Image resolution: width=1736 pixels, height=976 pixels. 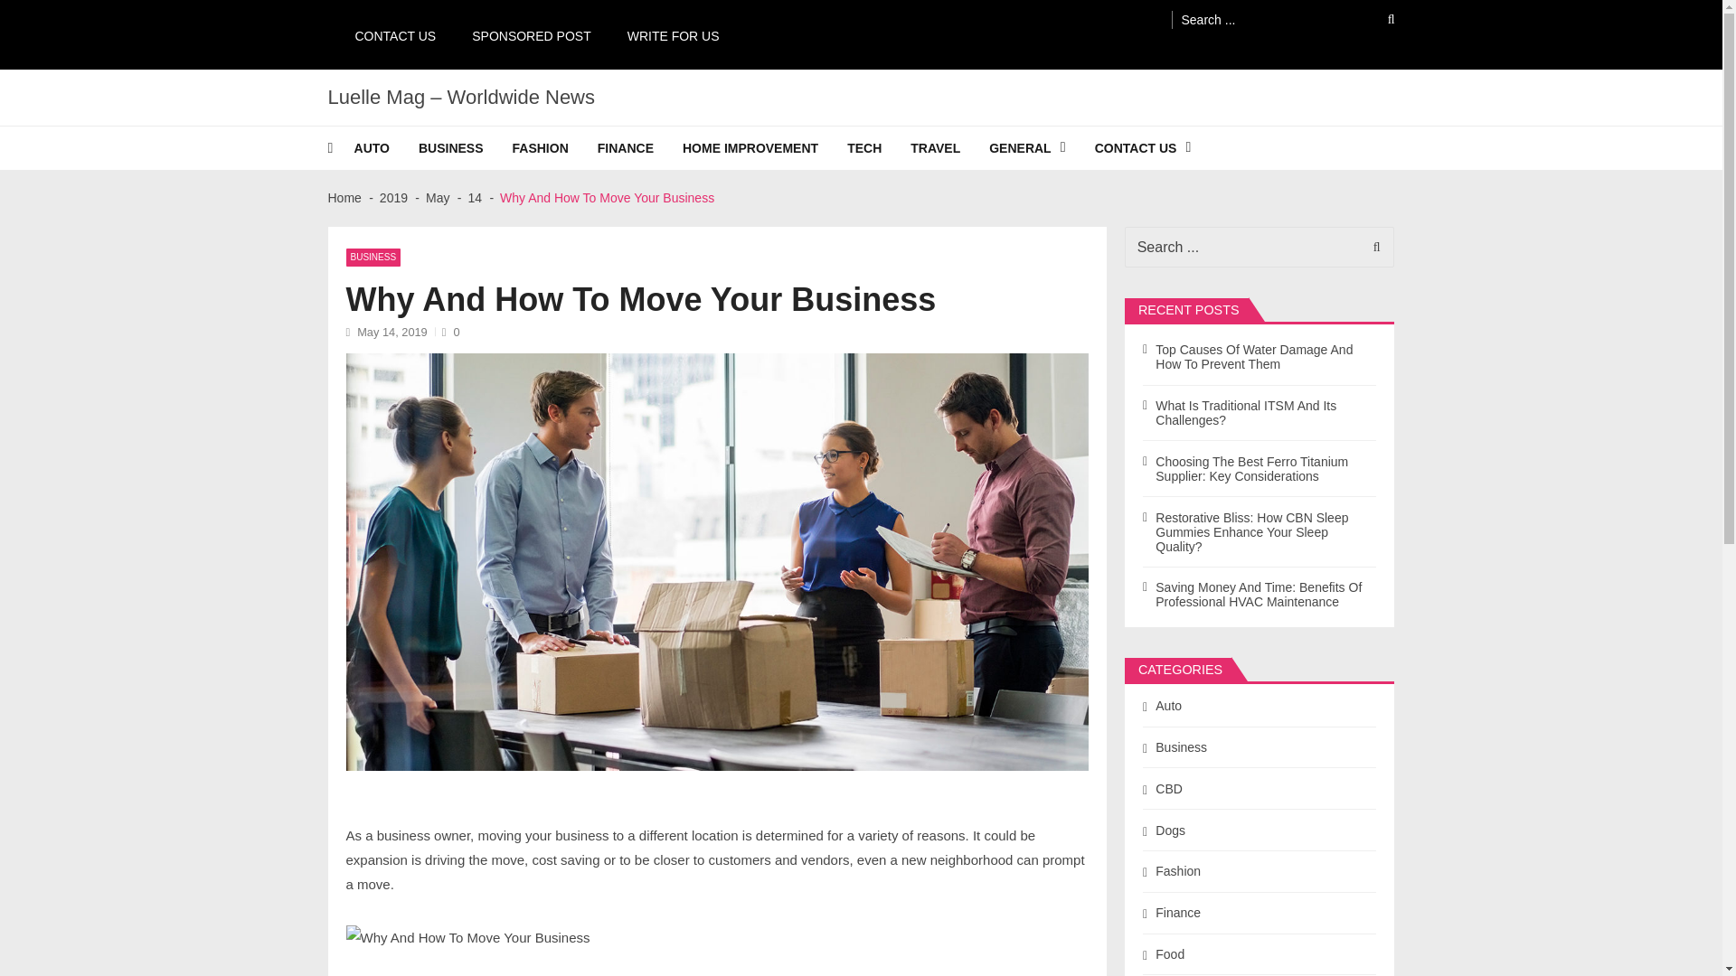 What do you see at coordinates (1379, 19) in the screenshot?
I see `Search` at bounding box center [1379, 19].